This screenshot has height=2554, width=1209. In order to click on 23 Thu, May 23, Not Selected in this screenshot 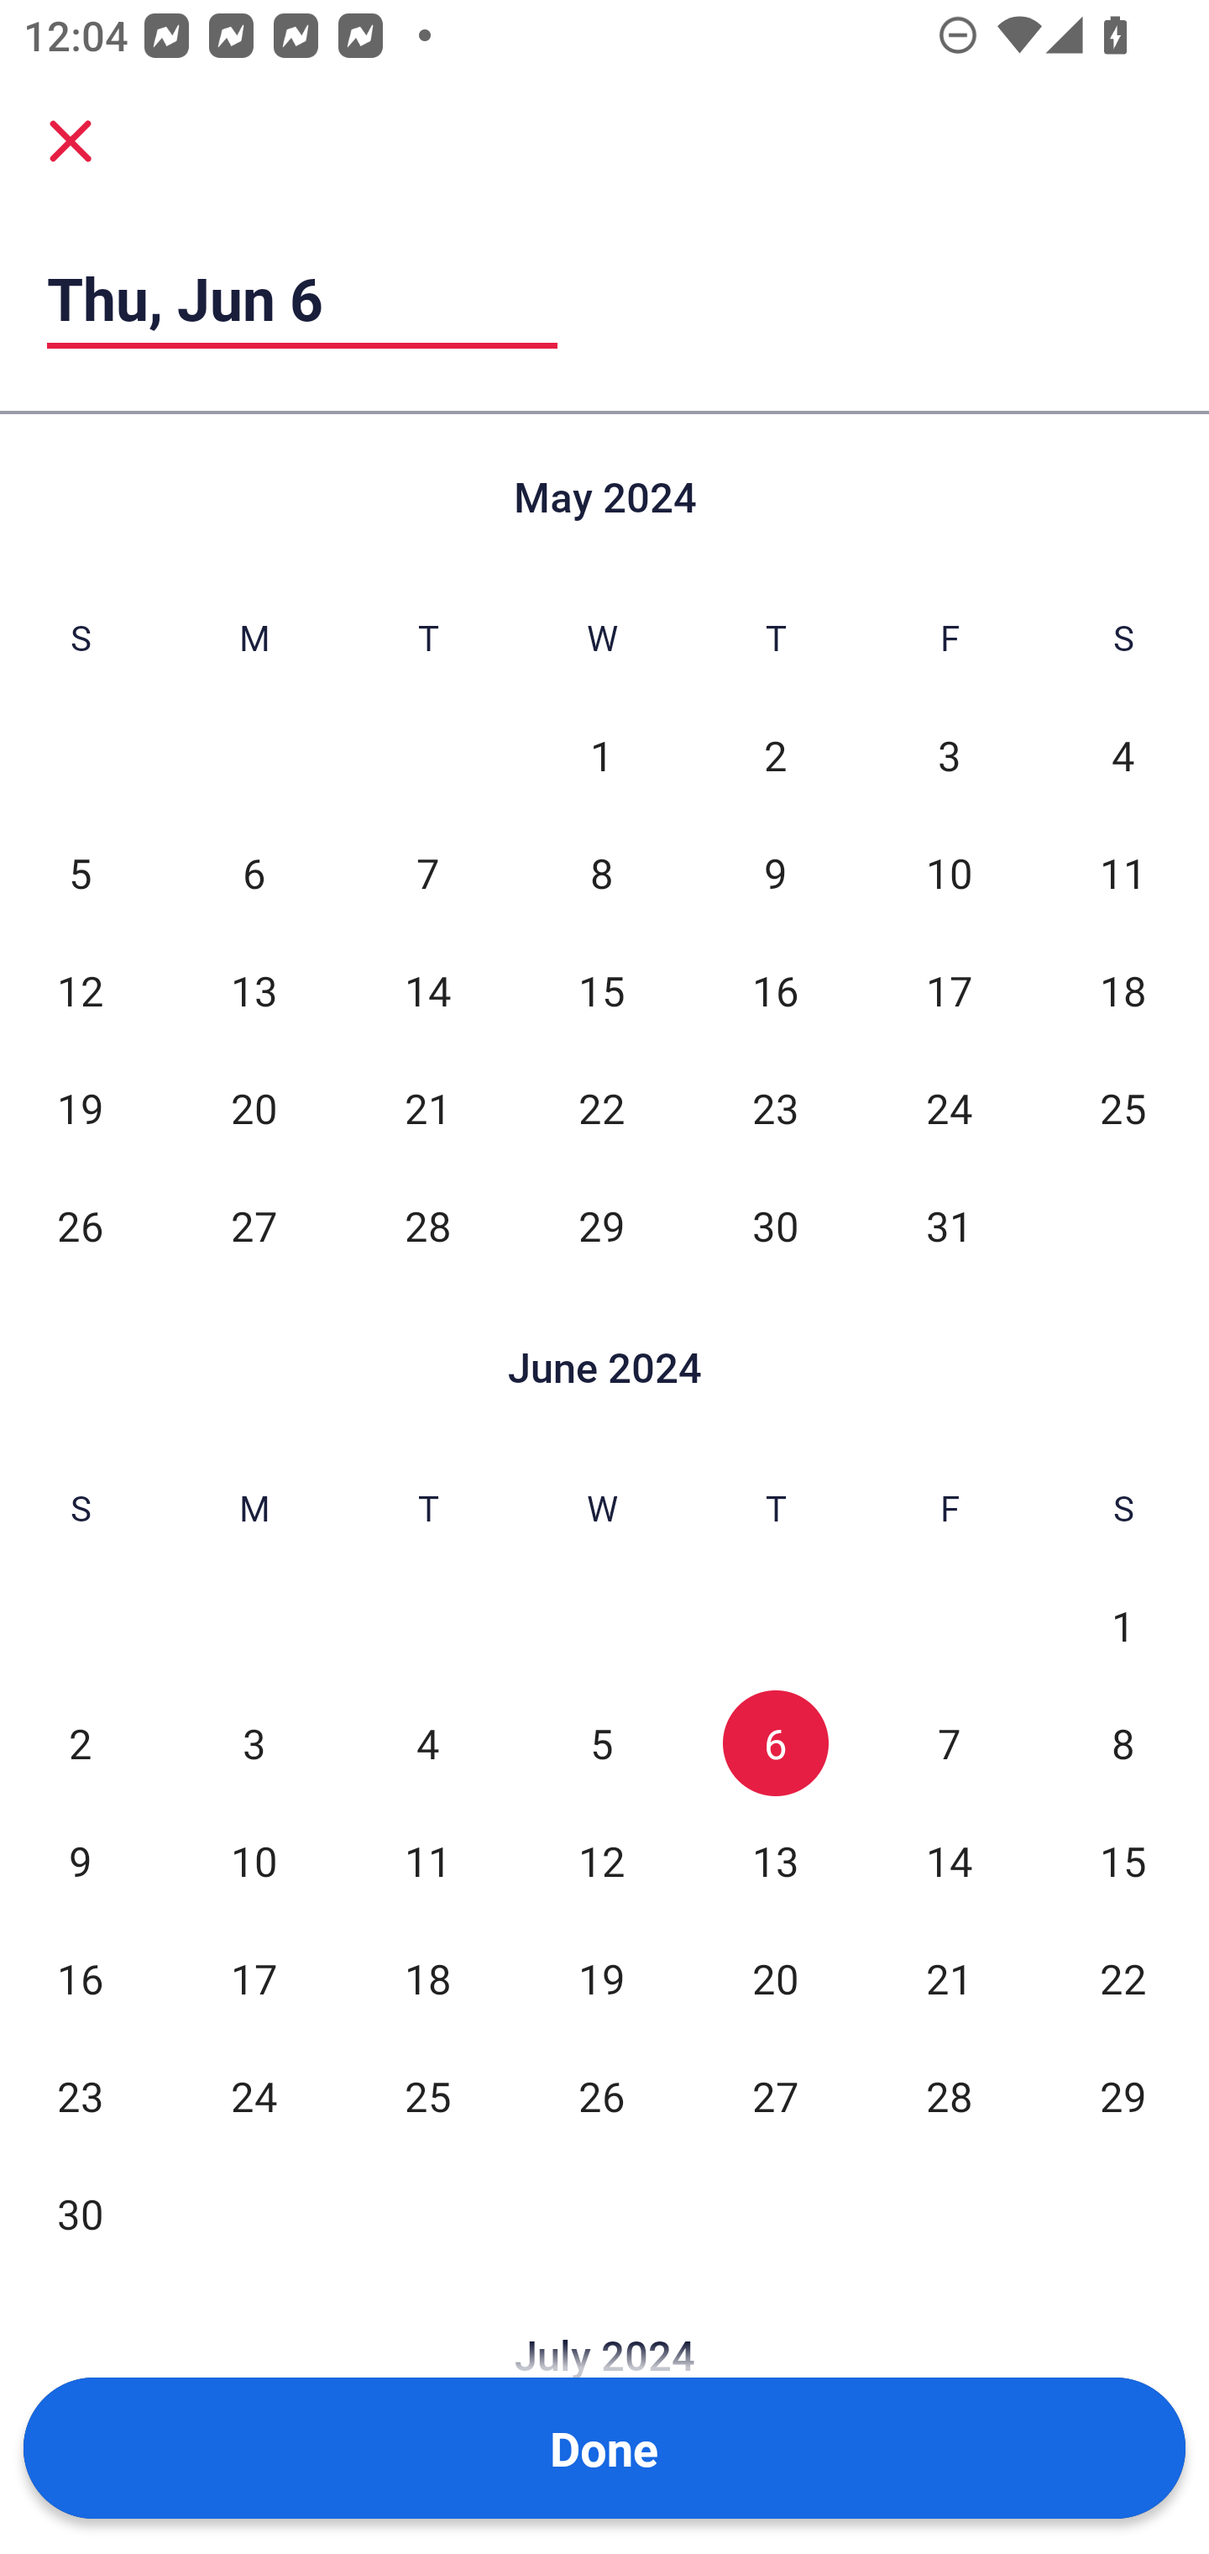, I will do `click(775, 1108)`.